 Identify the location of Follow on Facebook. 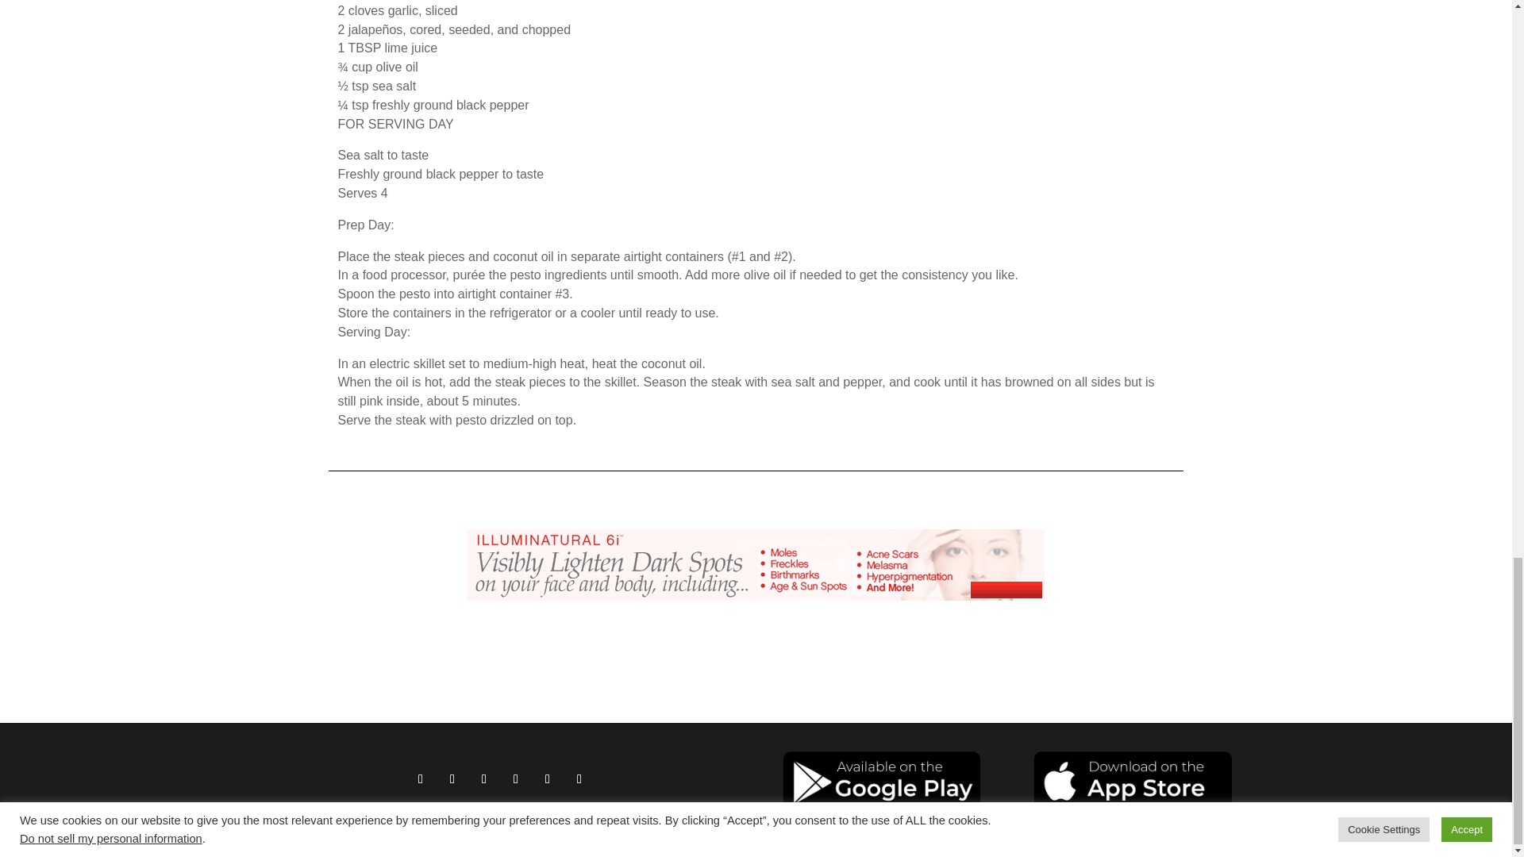
(421, 778).